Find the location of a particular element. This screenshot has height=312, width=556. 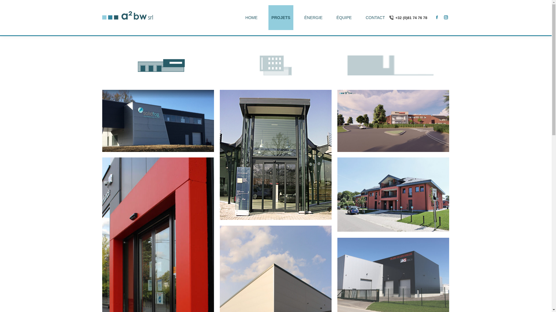

Instagram page opens in new window is located at coordinates (446, 17).